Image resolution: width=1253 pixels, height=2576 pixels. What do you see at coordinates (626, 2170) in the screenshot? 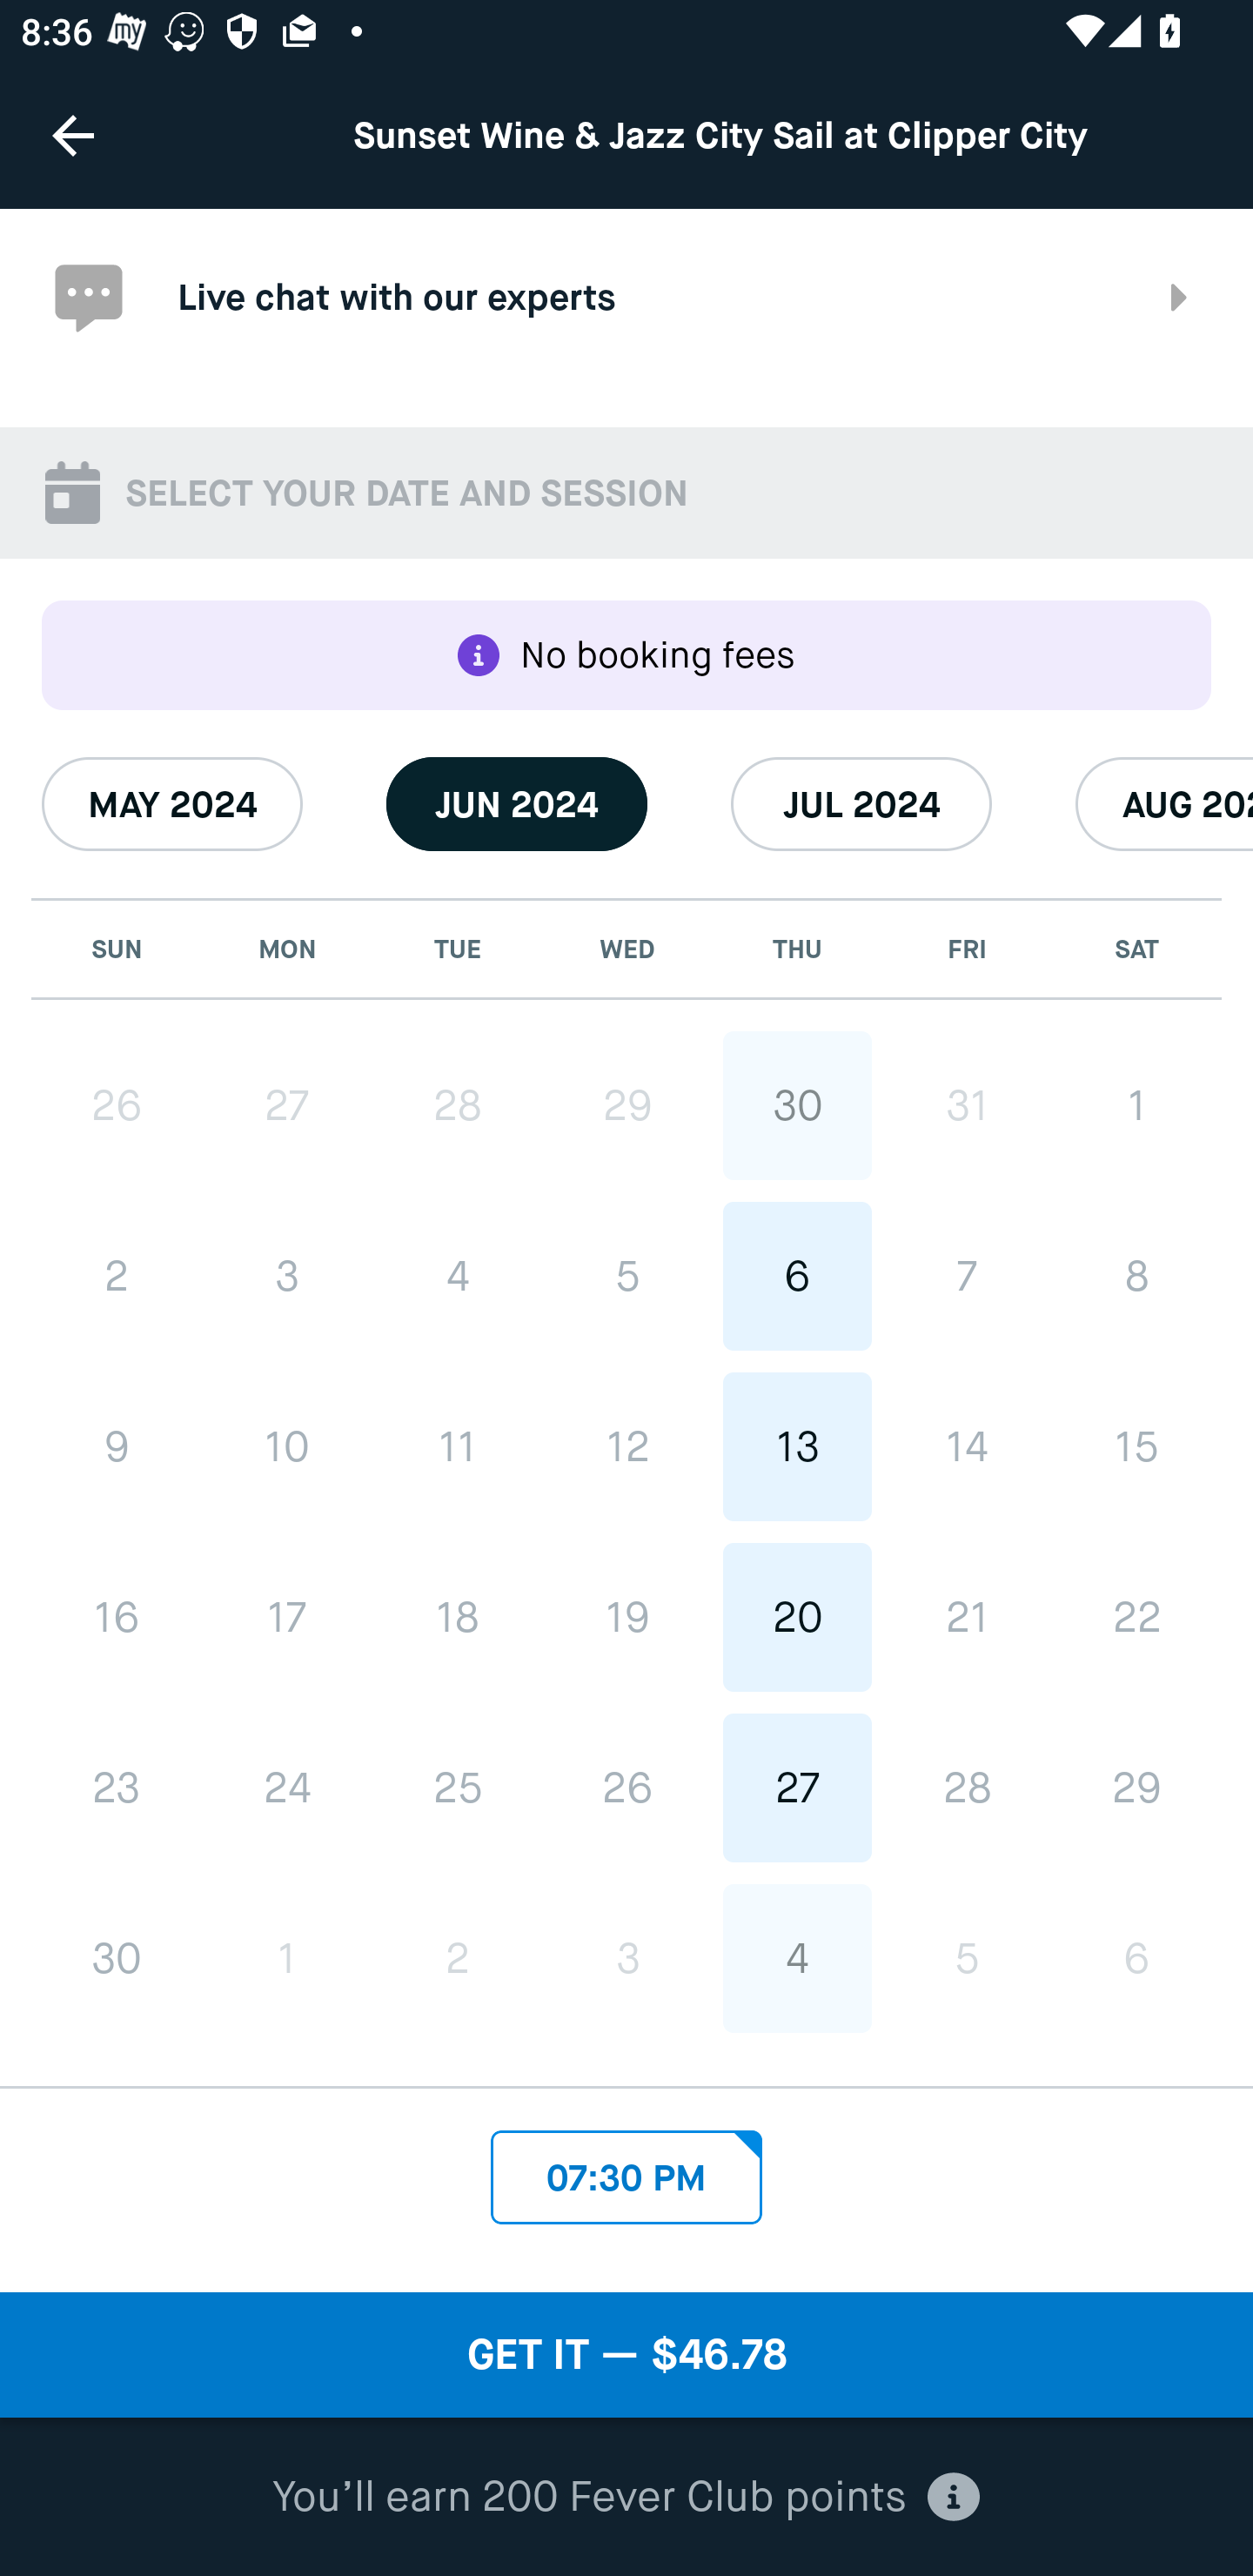
I see `07:30 PM` at bounding box center [626, 2170].